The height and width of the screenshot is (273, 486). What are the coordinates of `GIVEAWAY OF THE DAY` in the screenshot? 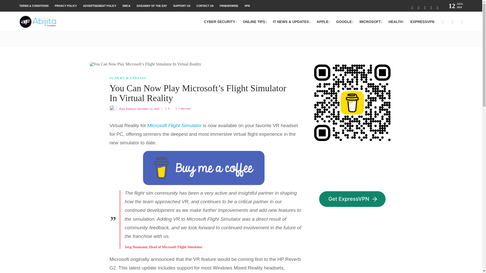 It's located at (151, 6).